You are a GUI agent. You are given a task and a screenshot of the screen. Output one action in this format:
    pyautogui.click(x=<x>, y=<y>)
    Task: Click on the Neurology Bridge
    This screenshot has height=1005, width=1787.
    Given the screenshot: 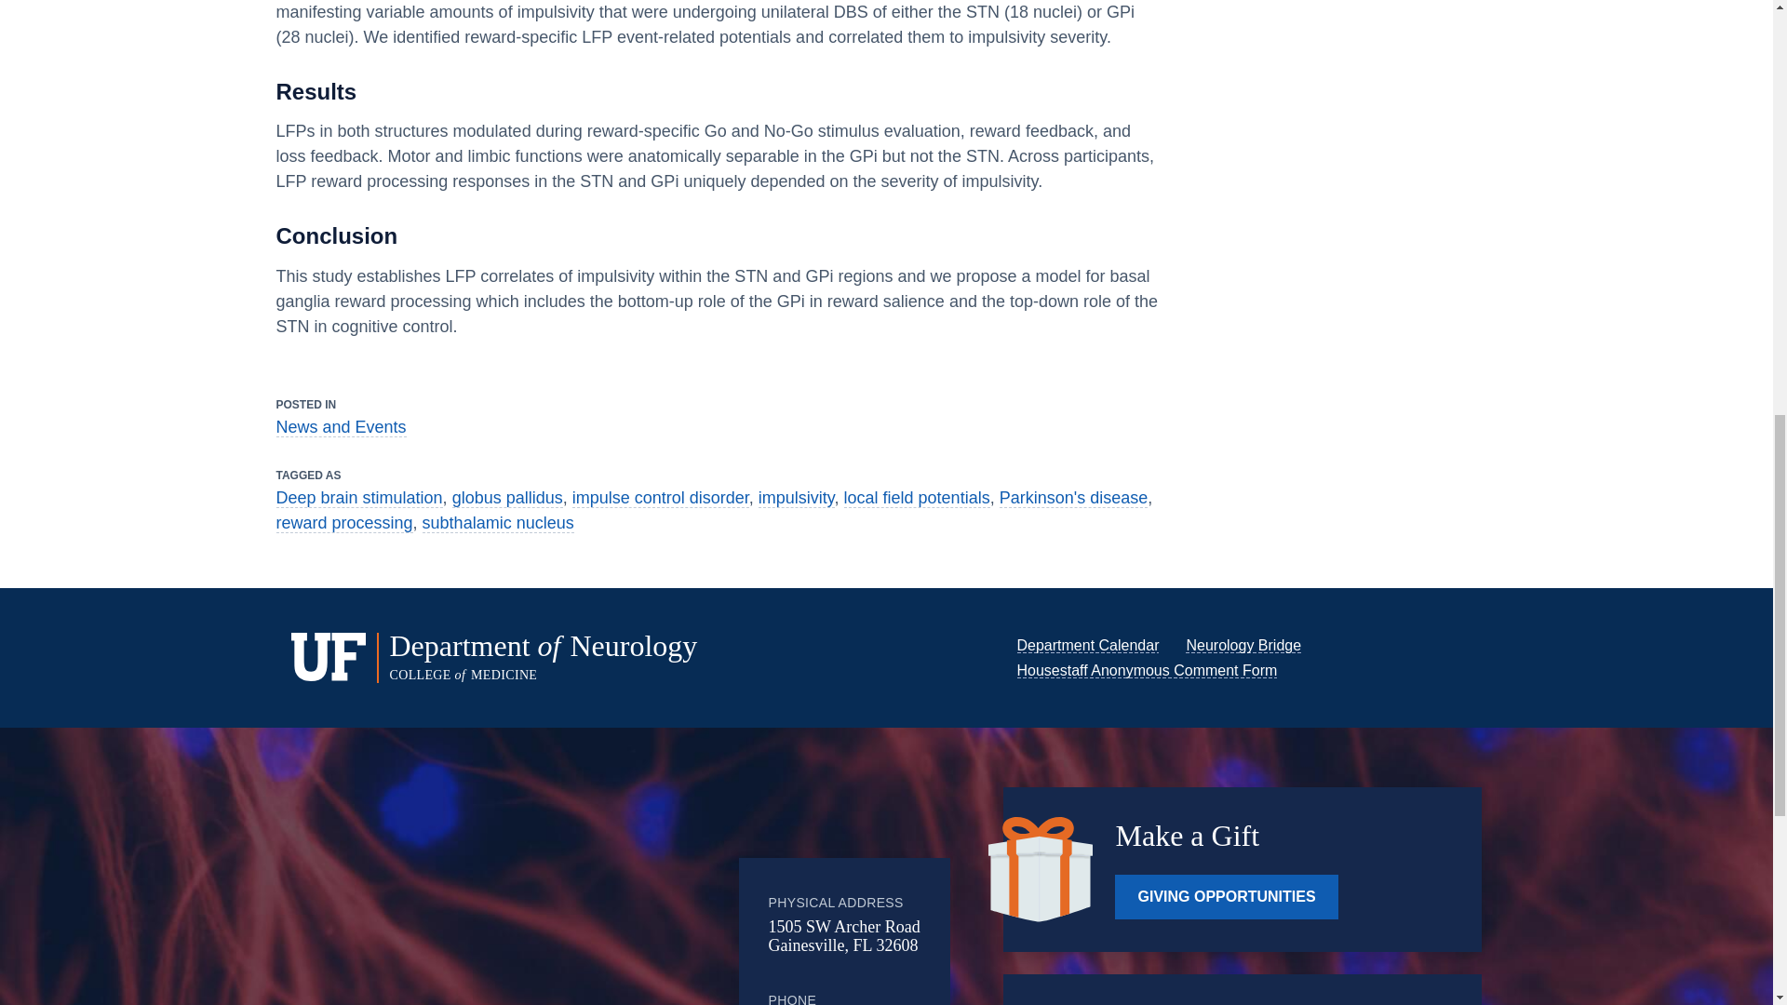 What is the action you would take?
    pyautogui.click(x=1243, y=645)
    